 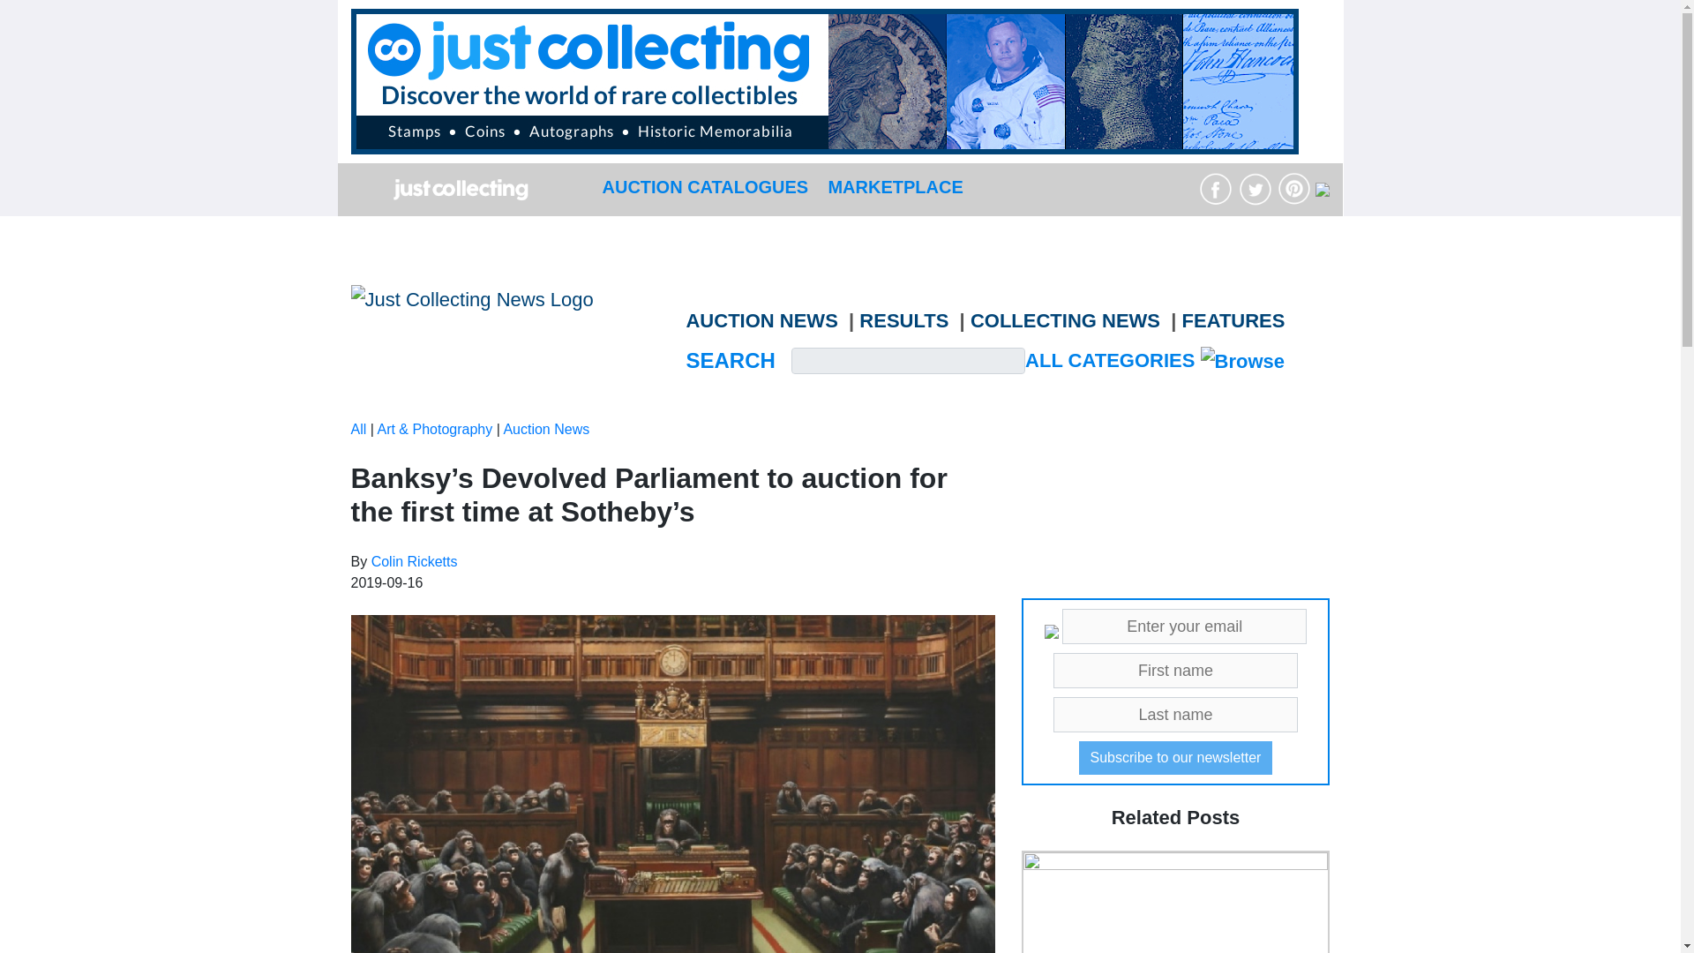 I want to click on Posts by Colin Ricketts, so click(x=414, y=561).